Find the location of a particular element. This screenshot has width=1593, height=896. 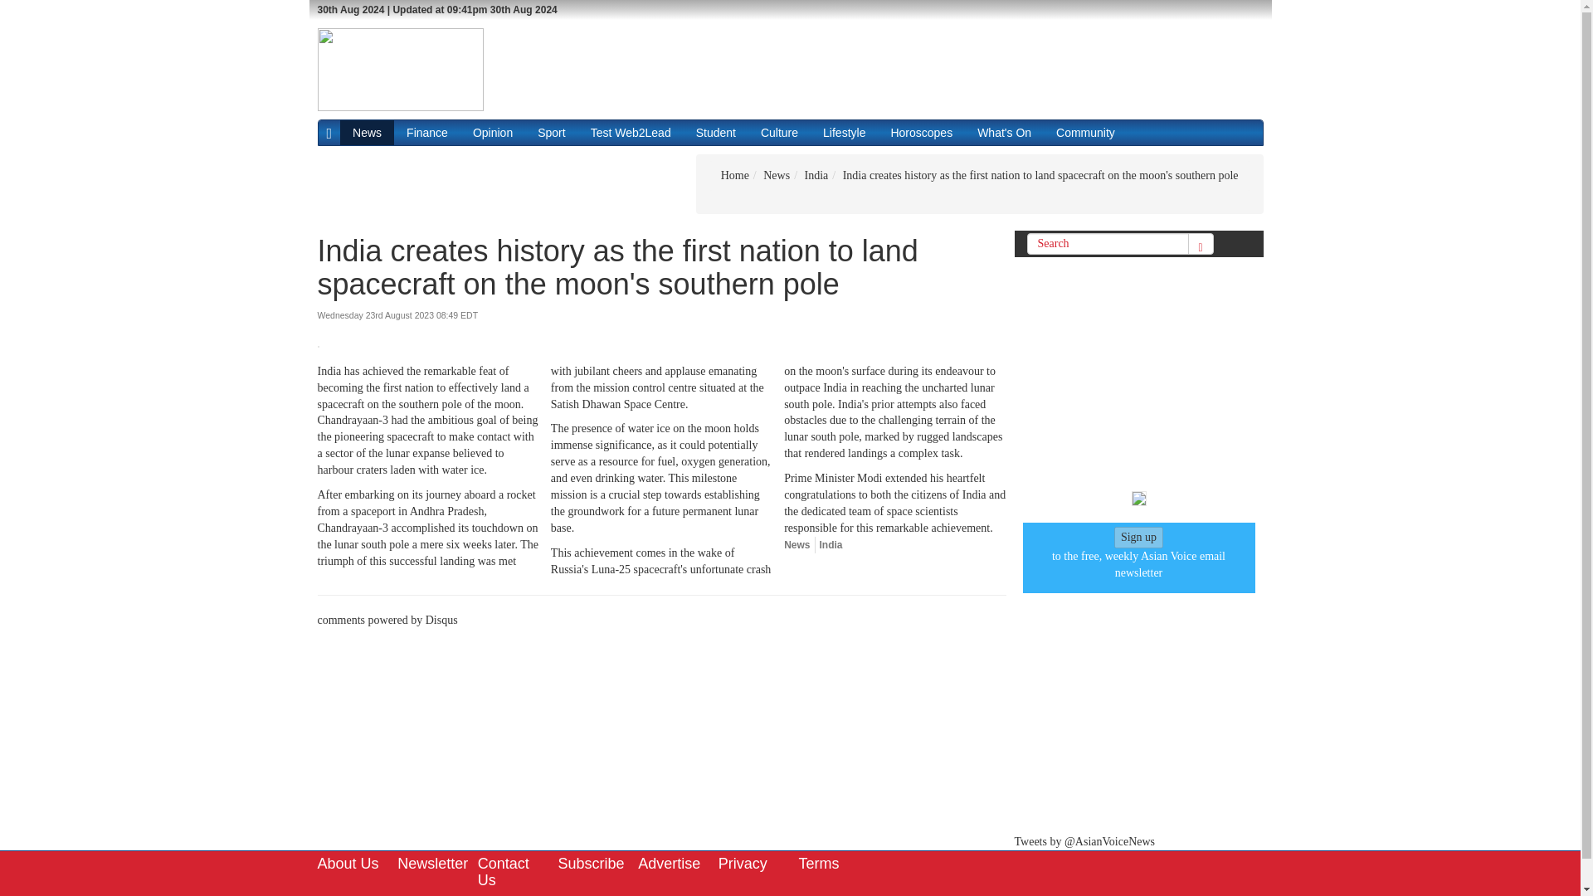

Sign up is located at coordinates (1138, 537).